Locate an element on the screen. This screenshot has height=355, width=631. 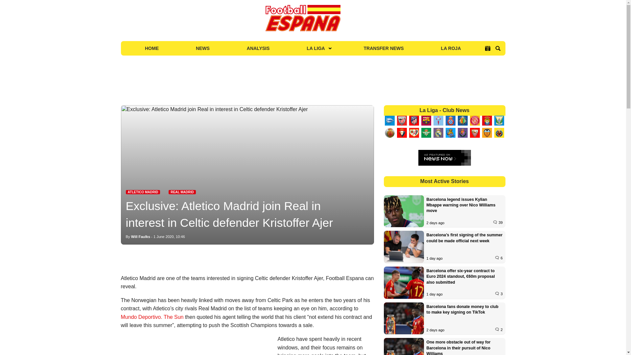
LA LIGA is located at coordinates (316, 48).